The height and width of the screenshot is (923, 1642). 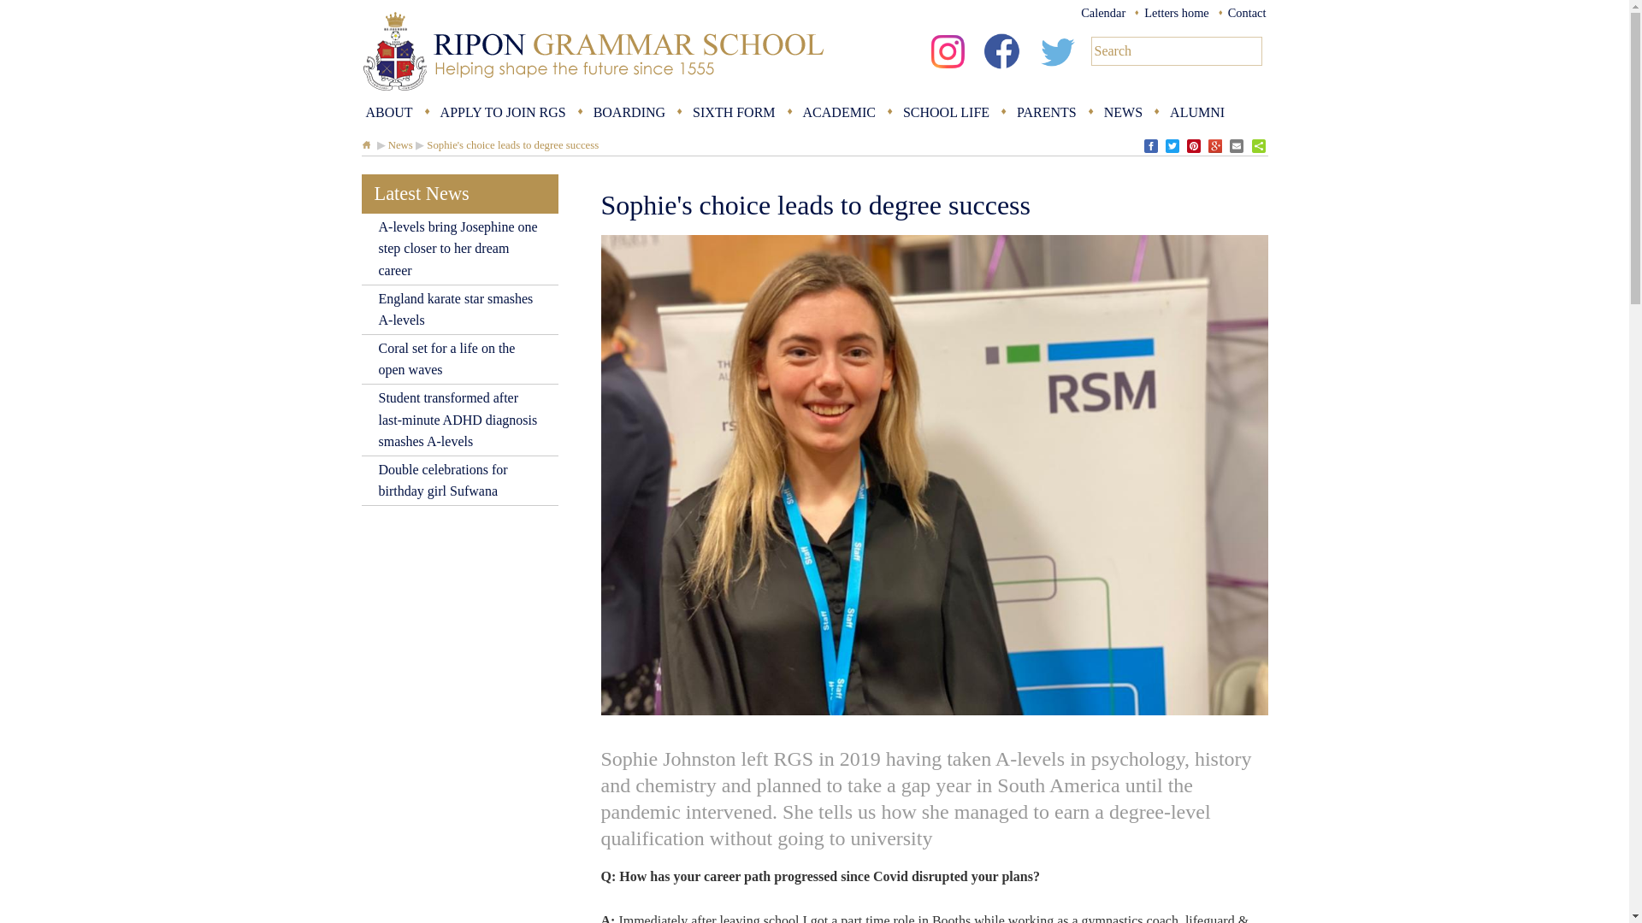 I want to click on Instagram, so click(x=948, y=72).